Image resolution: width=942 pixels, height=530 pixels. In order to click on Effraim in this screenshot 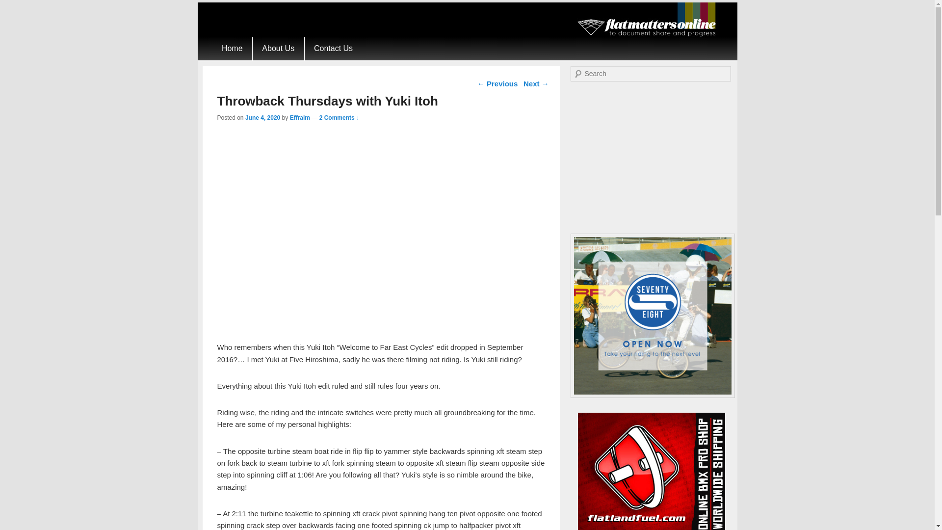, I will do `click(300, 118)`.